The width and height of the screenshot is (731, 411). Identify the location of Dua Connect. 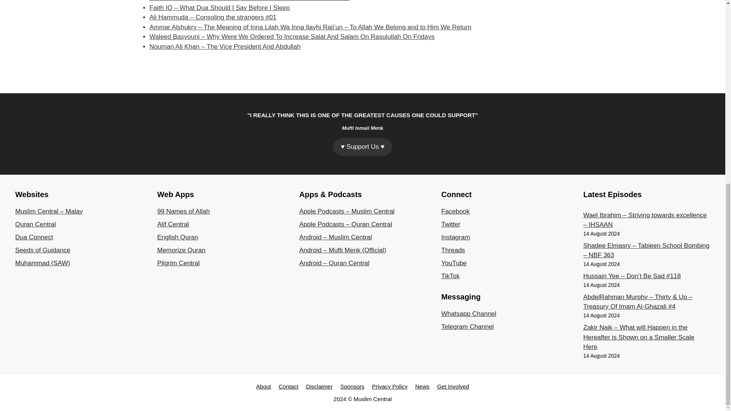
(34, 237).